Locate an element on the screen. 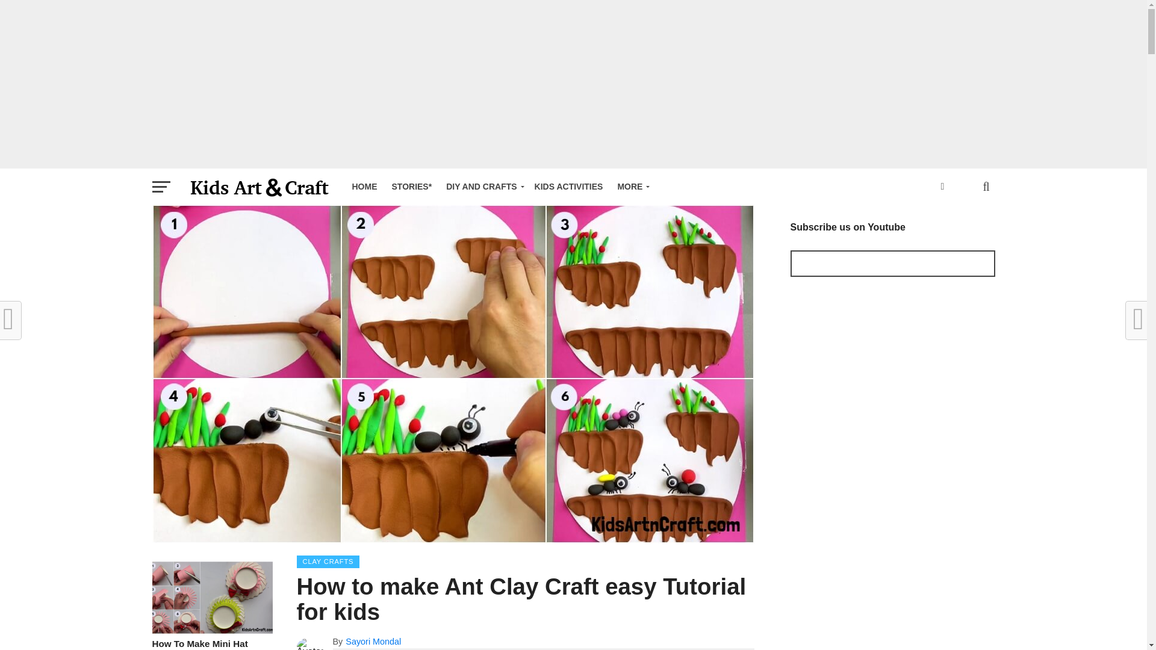  MORE is located at coordinates (631, 187).